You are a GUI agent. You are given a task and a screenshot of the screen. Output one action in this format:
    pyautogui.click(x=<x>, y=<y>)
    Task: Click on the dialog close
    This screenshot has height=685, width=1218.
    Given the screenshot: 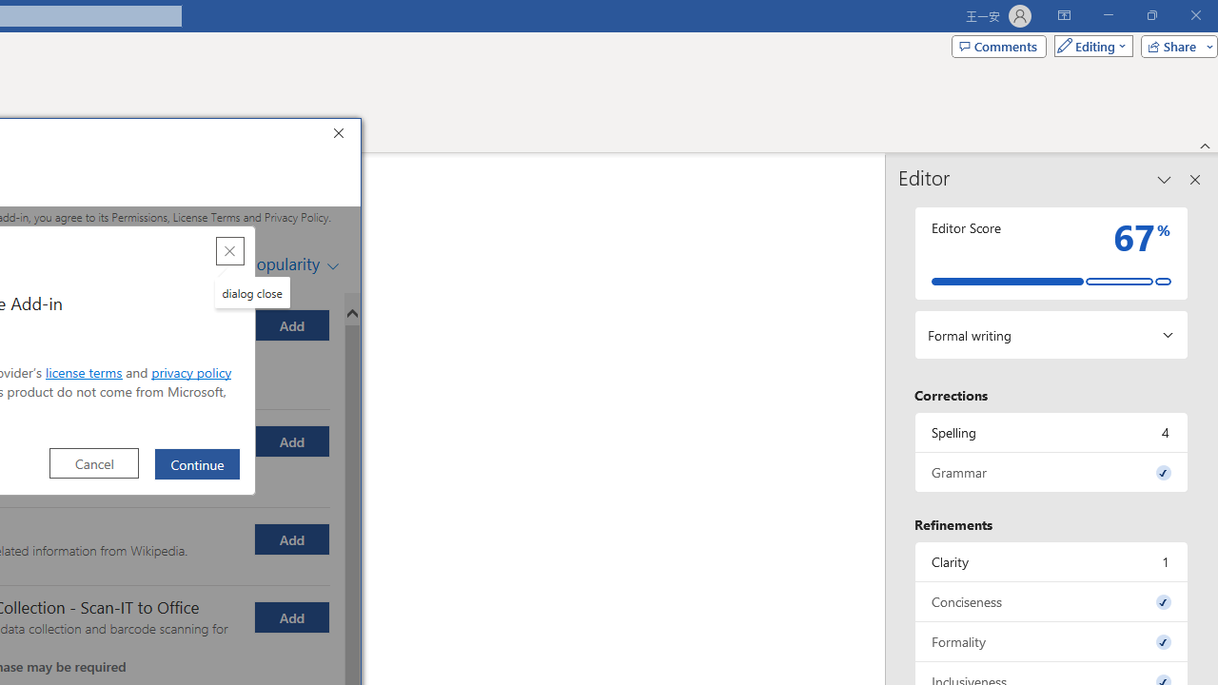 What is the action you would take?
    pyautogui.click(x=252, y=292)
    